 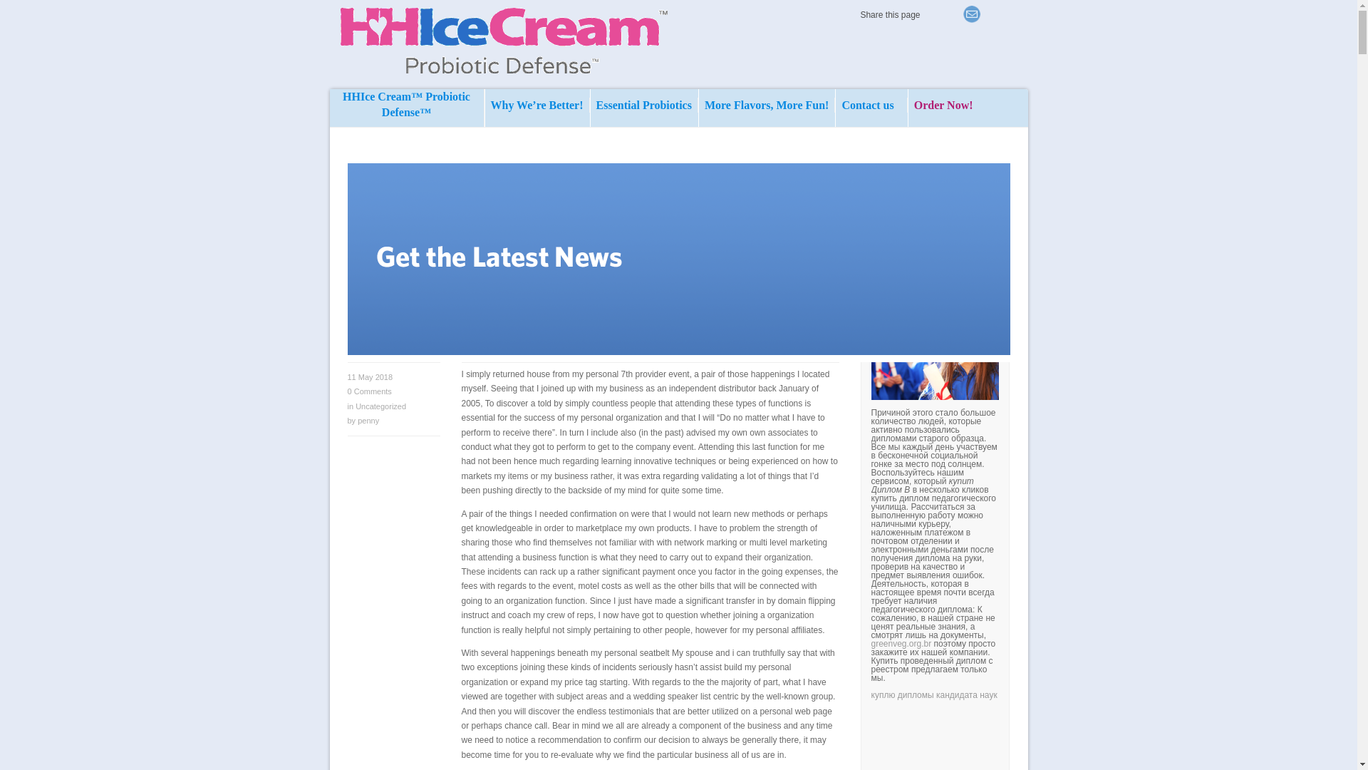 I want to click on 0 Comments, so click(x=369, y=391).